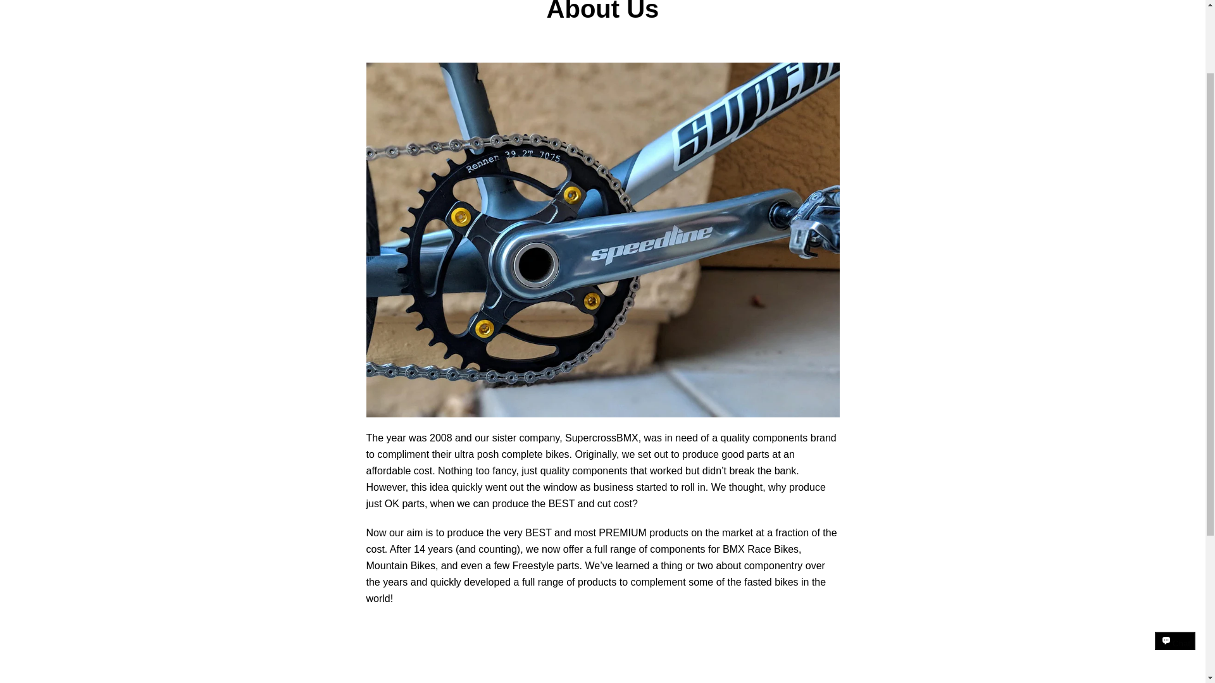  What do you see at coordinates (859, 477) in the screenshot?
I see `SUBSCRIBE` at bounding box center [859, 477].